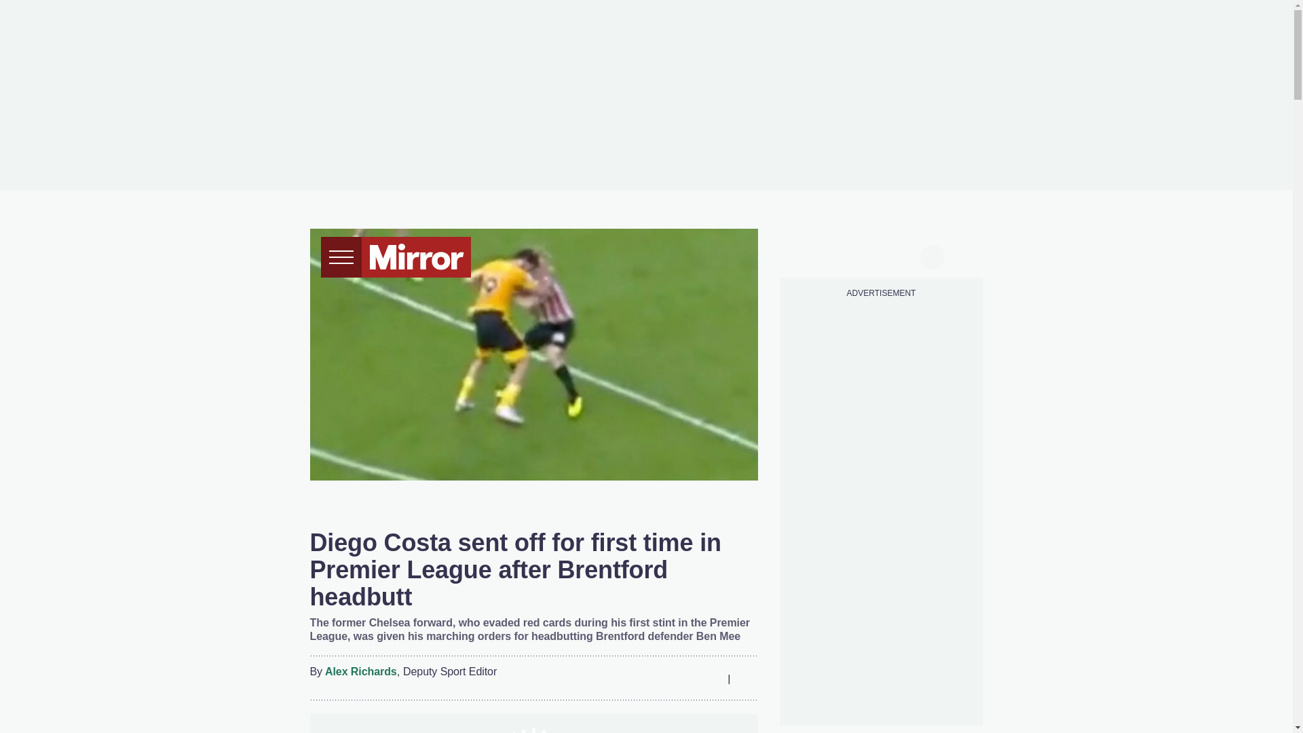  Describe the element at coordinates (855, 255) in the screenshot. I see `tiktok` at that location.